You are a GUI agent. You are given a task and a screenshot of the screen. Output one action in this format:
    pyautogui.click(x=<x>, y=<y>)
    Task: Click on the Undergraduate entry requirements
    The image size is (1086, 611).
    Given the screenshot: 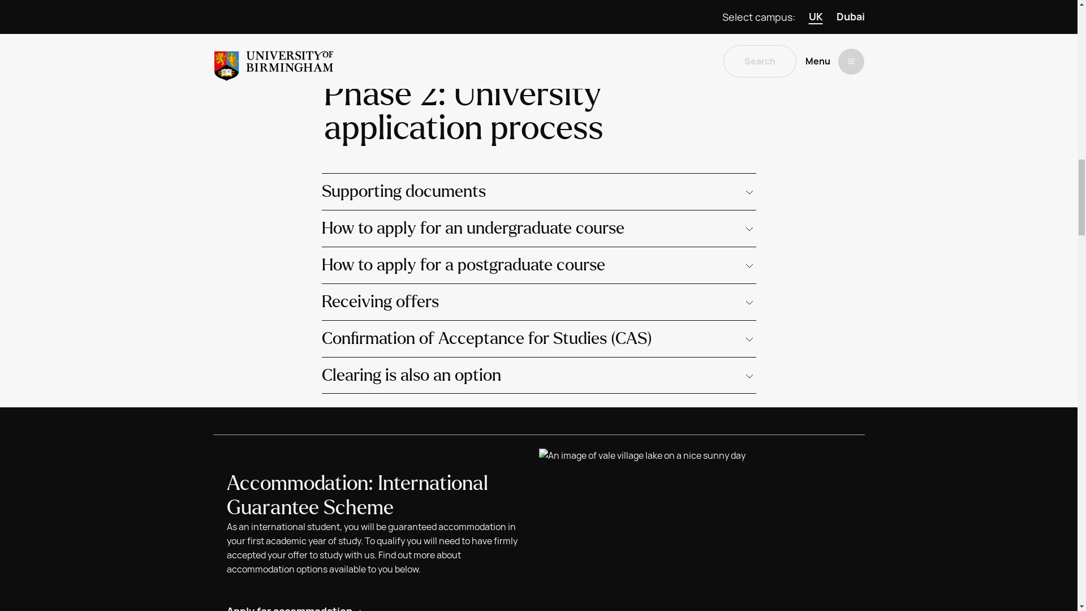 What is the action you would take?
    pyautogui.click(x=413, y=2)
    